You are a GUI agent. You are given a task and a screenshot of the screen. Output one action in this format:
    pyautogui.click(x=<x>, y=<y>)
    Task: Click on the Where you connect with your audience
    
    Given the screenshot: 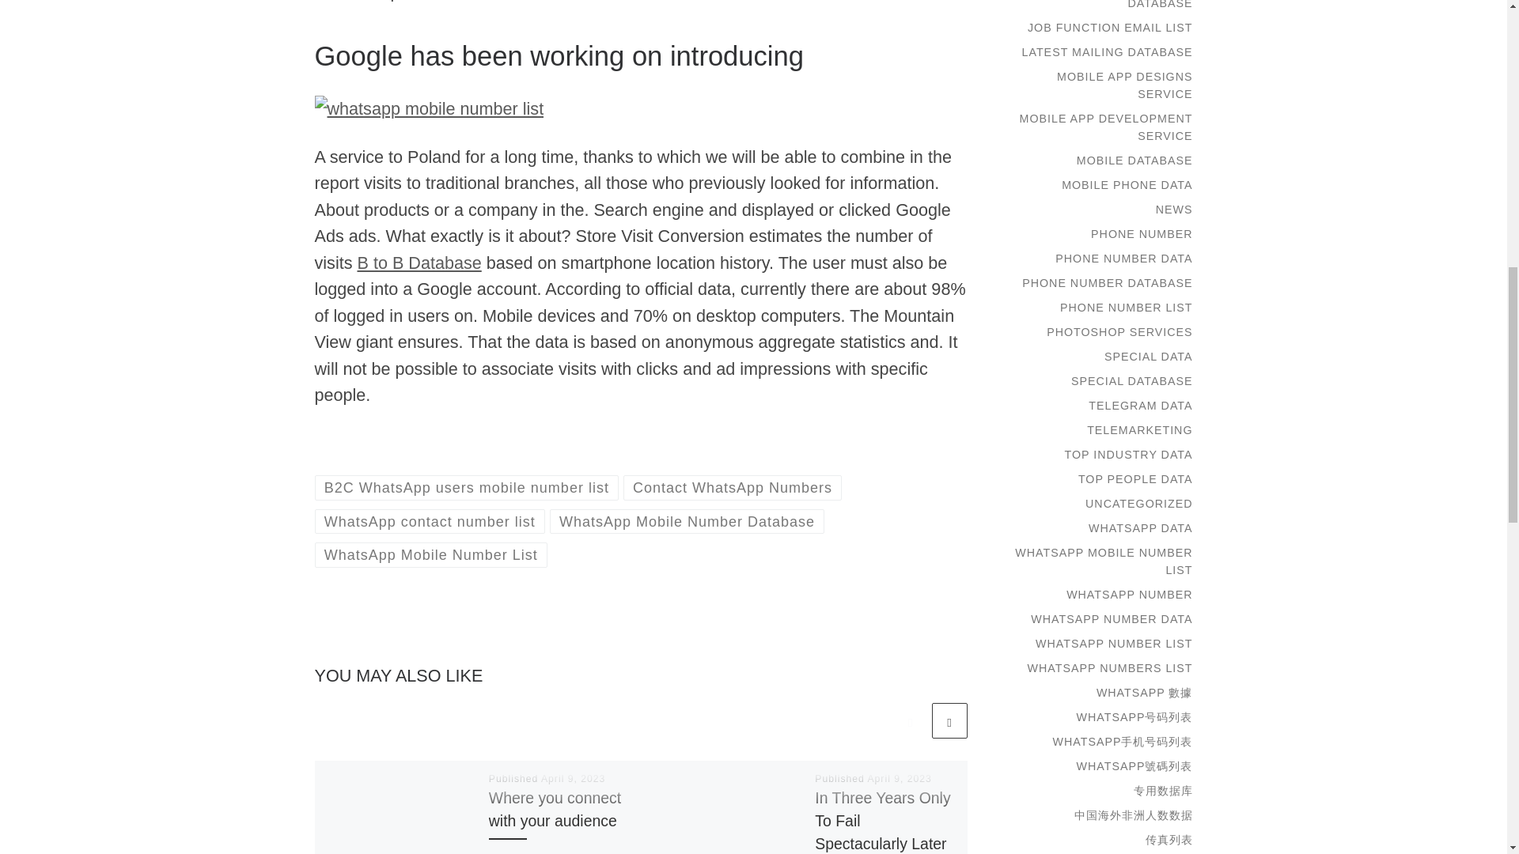 What is the action you would take?
    pyautogui.click(x=555, y=808)
    